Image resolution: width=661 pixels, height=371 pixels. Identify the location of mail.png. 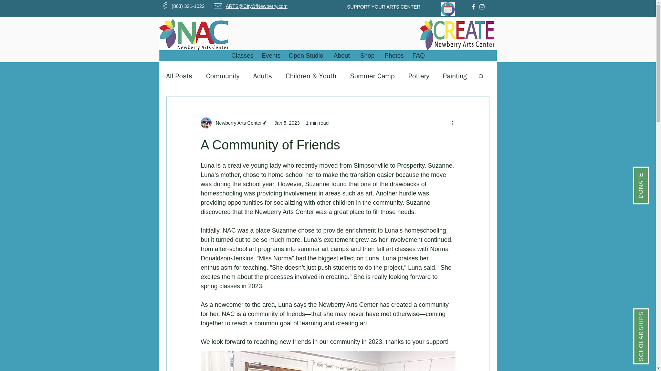
(218, 6).